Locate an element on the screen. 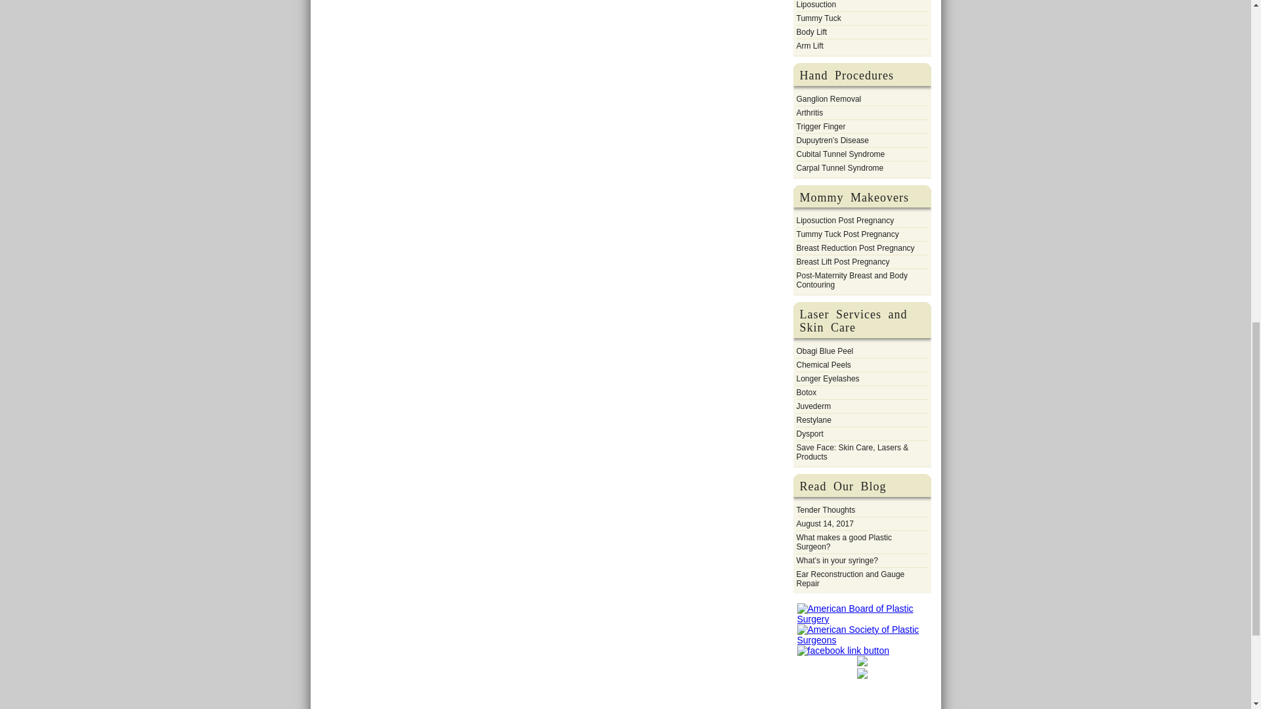 The width and height of the screenshot is (1261, 709). Post-Maternity Breast and Body Contouring is located at coordinates (861, 280).